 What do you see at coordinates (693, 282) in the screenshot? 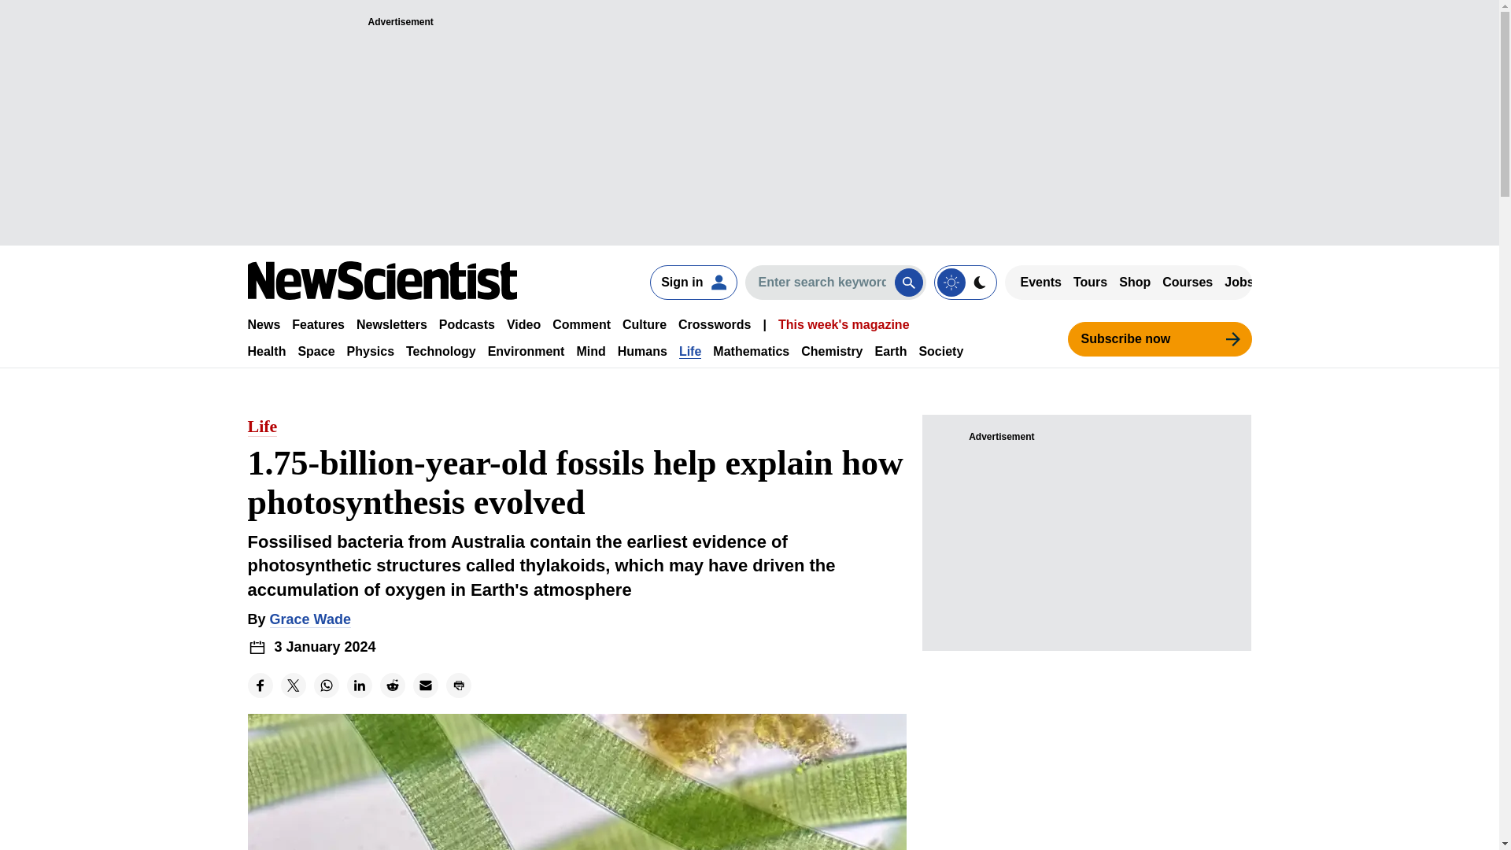
I see `Sign In page link` at bounding box center [693, 282].